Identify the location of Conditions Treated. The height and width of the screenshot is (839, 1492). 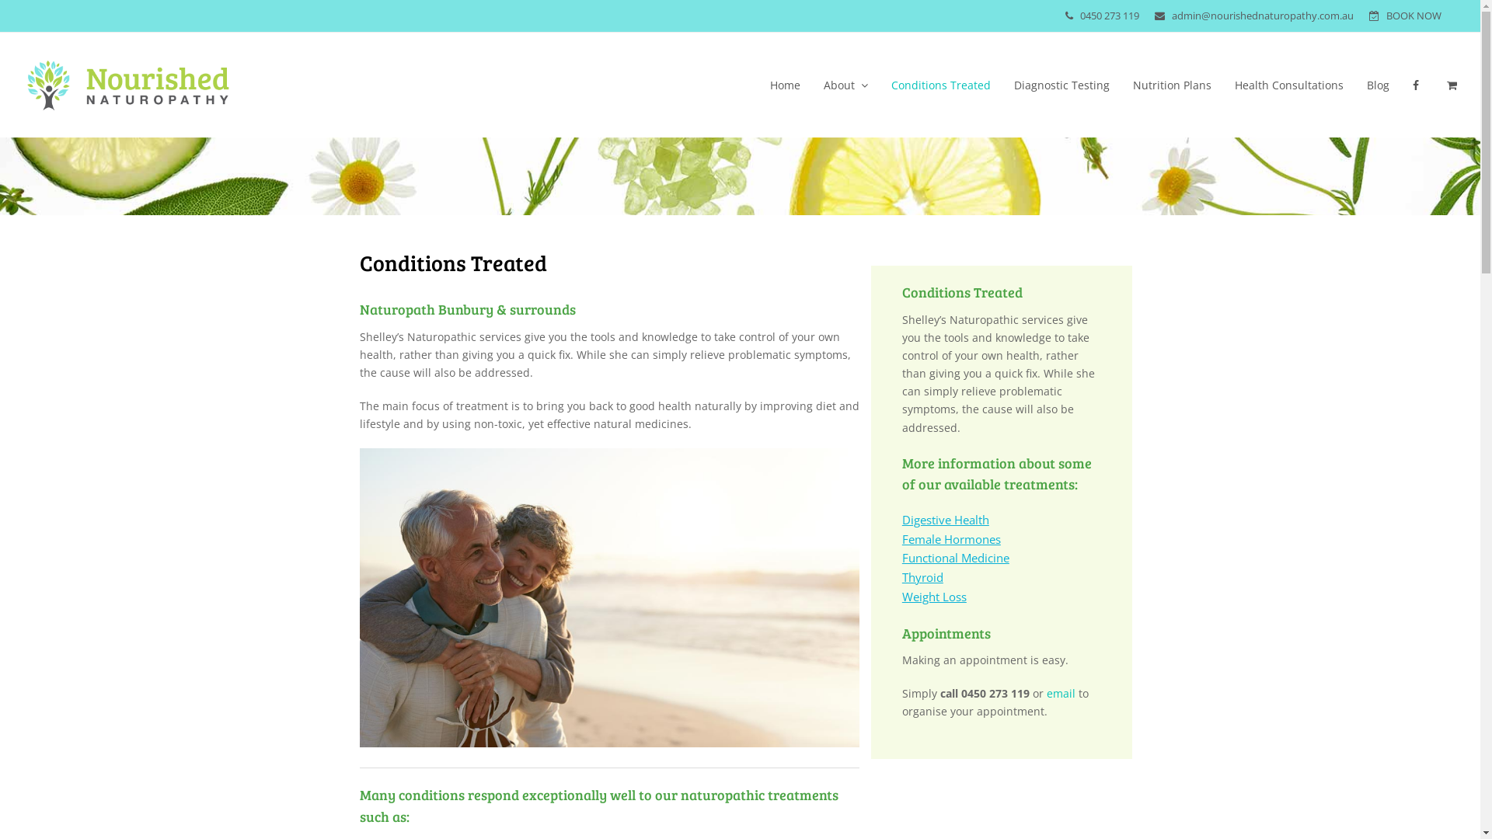
(941, 85).